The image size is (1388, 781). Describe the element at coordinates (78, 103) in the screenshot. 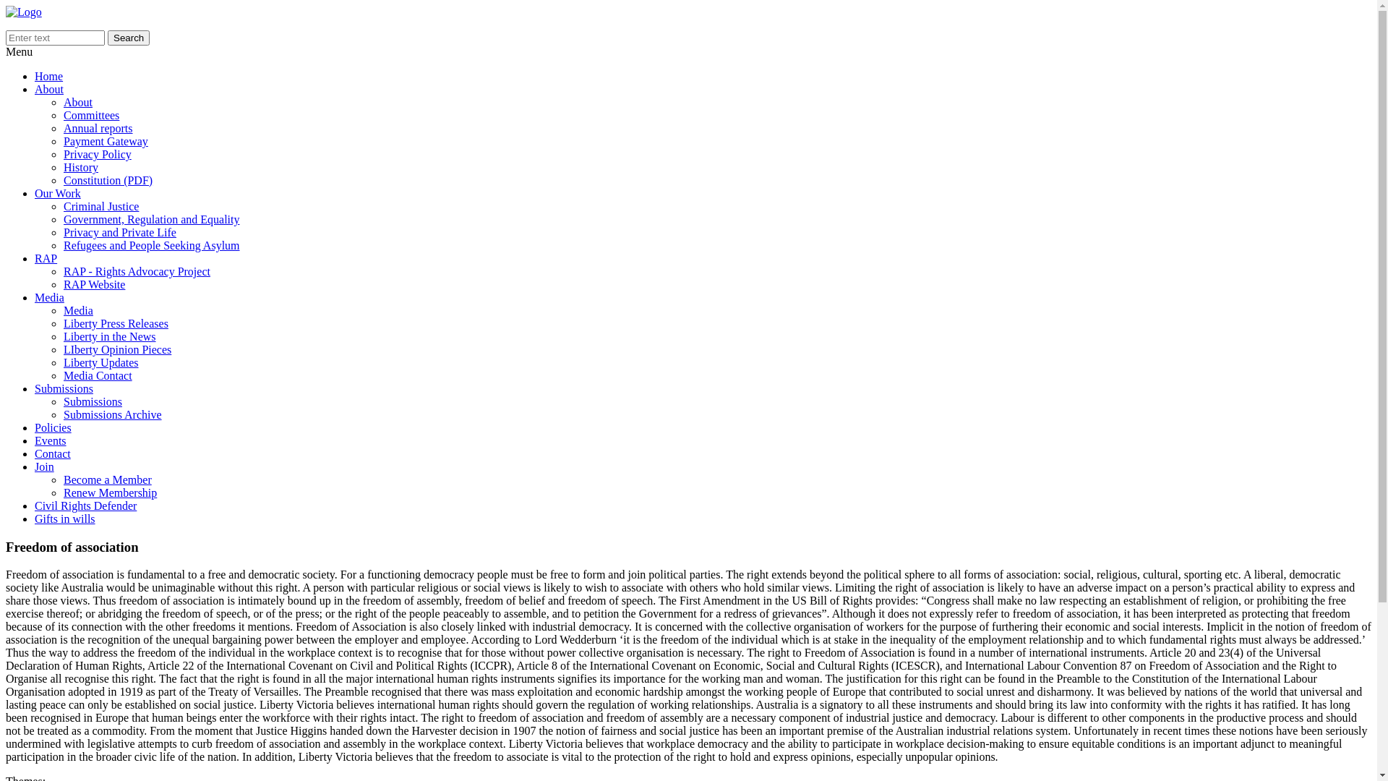

I see `About` at that location.